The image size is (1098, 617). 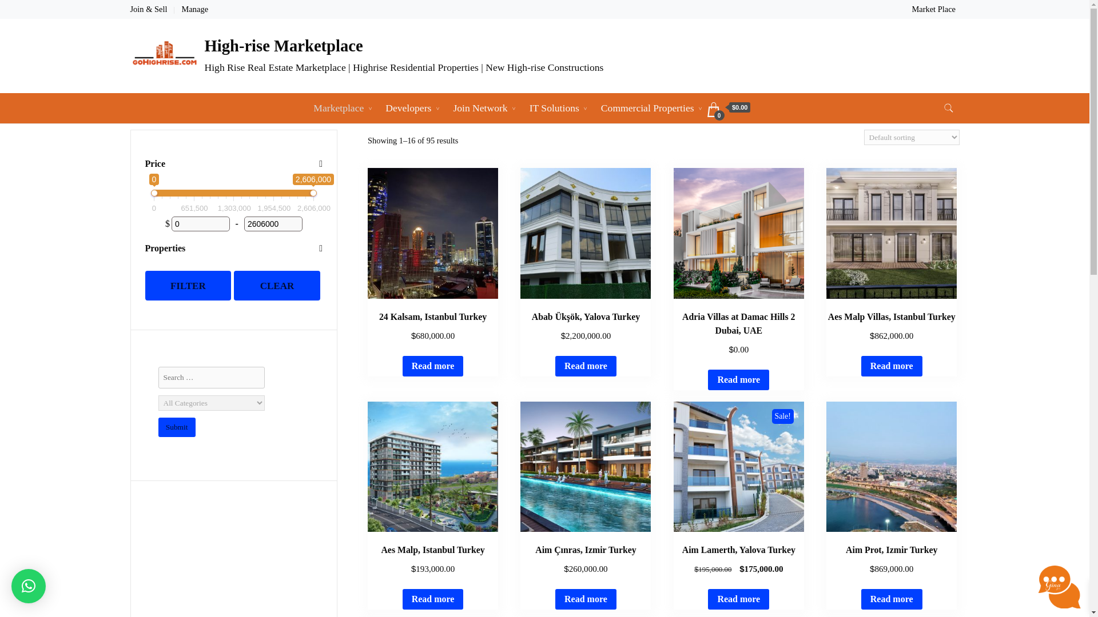 I want to click on Market Place, so click(x=933, y=9).